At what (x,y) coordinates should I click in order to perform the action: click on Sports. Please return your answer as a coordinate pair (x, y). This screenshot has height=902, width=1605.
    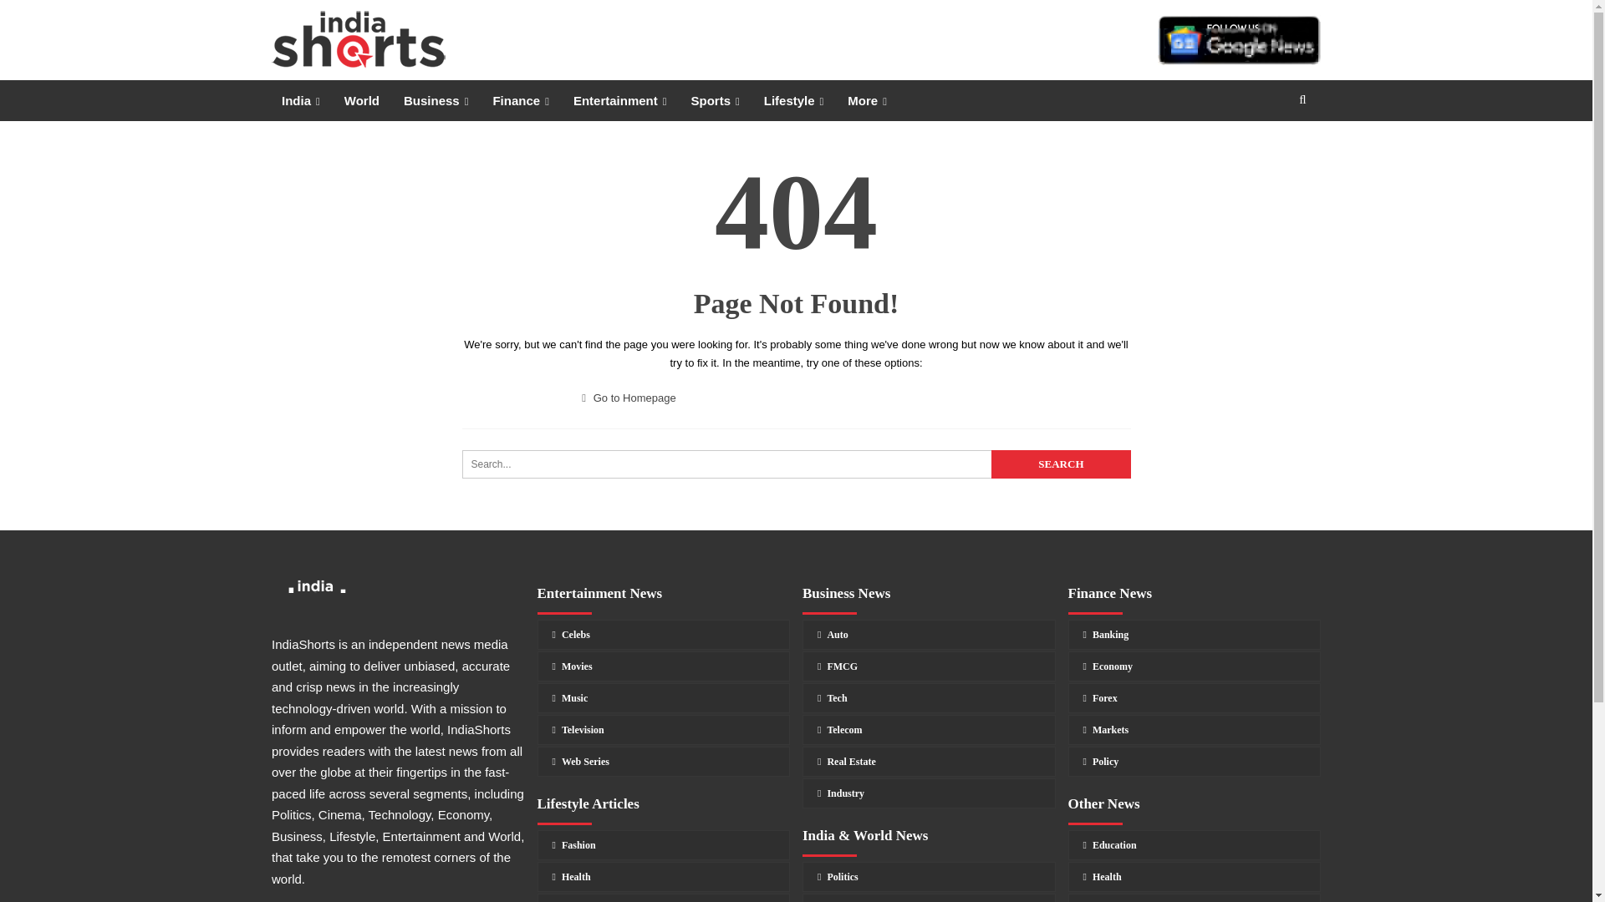
    Looking at the image, I should click on (715, 100).